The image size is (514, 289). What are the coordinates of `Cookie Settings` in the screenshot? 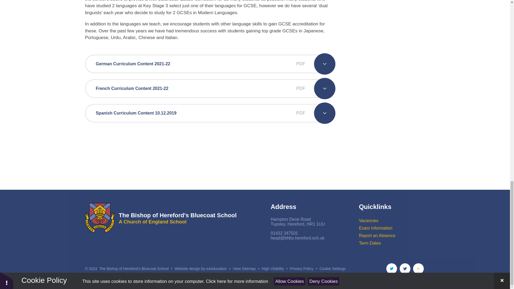 It's located at (332, 268).